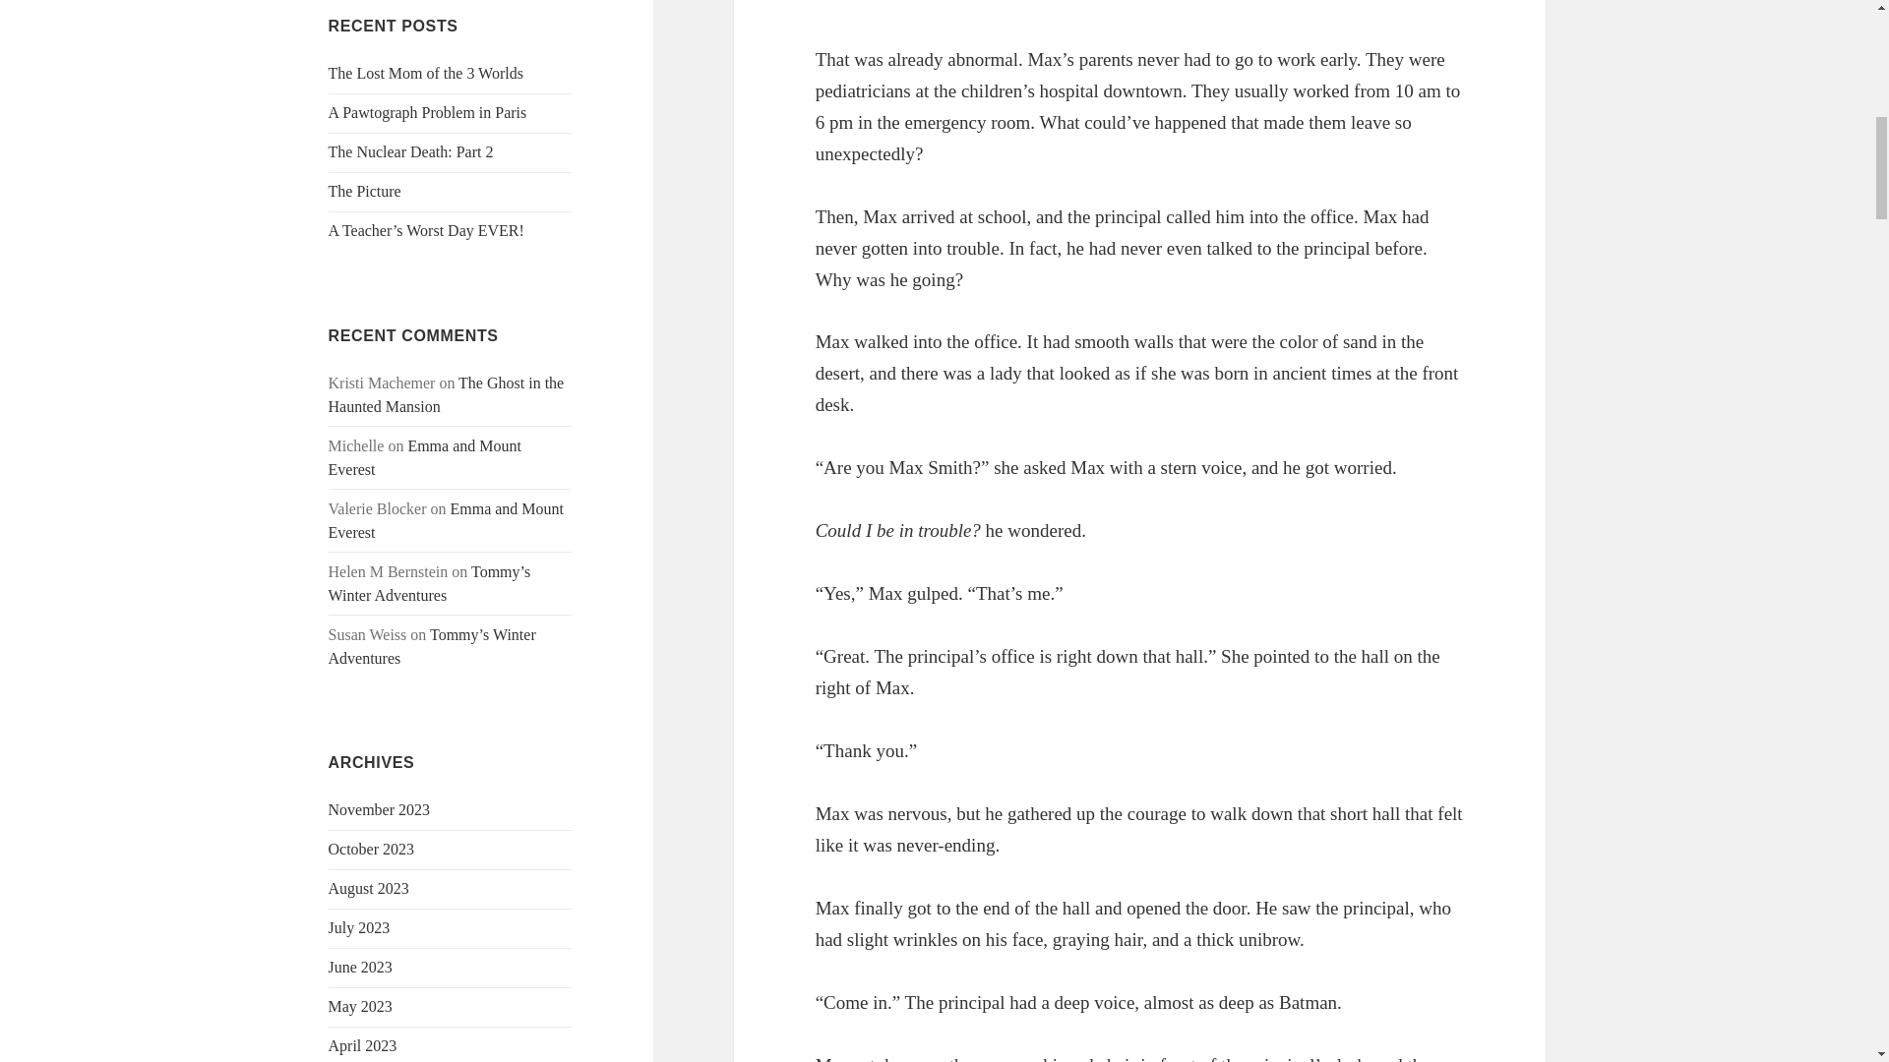  Describe the element at coordinates (372, 849) in the screenshot. I see `October 2023` at that location.